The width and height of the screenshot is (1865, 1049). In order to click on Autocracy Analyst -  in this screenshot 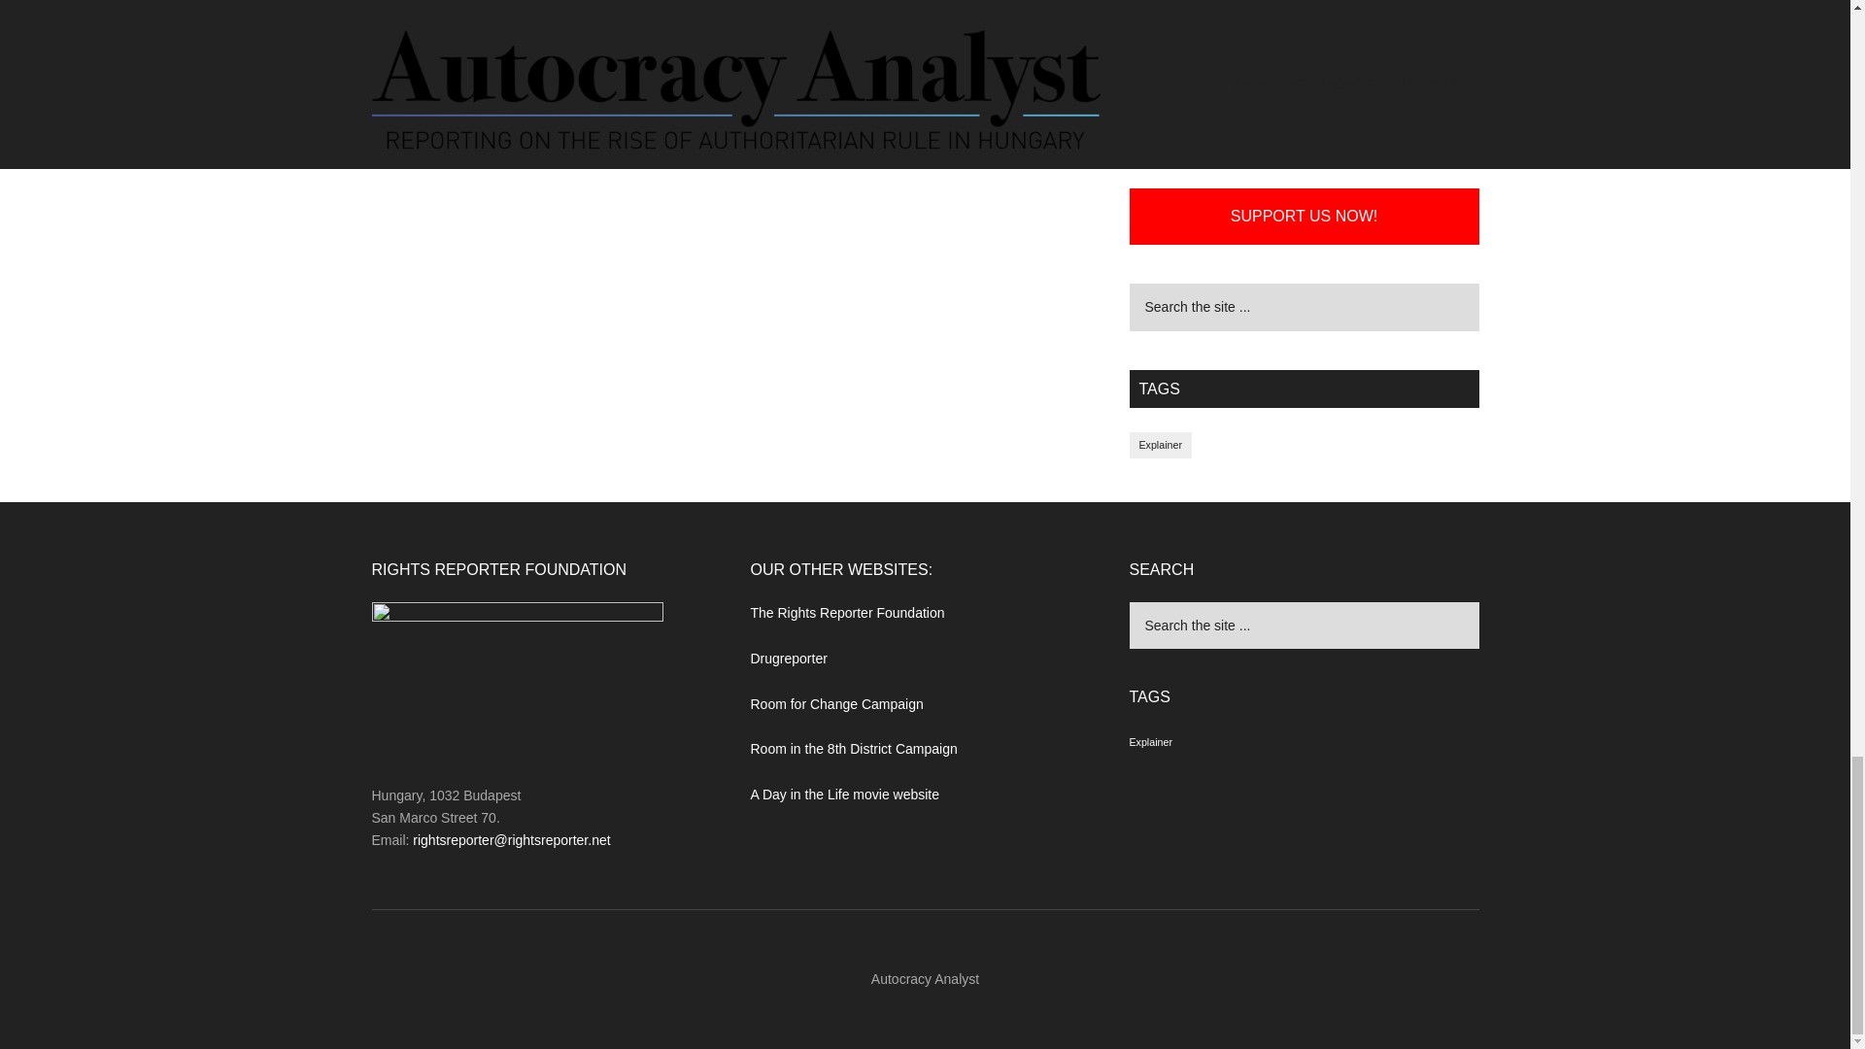, I will do `click(925, 979)`.